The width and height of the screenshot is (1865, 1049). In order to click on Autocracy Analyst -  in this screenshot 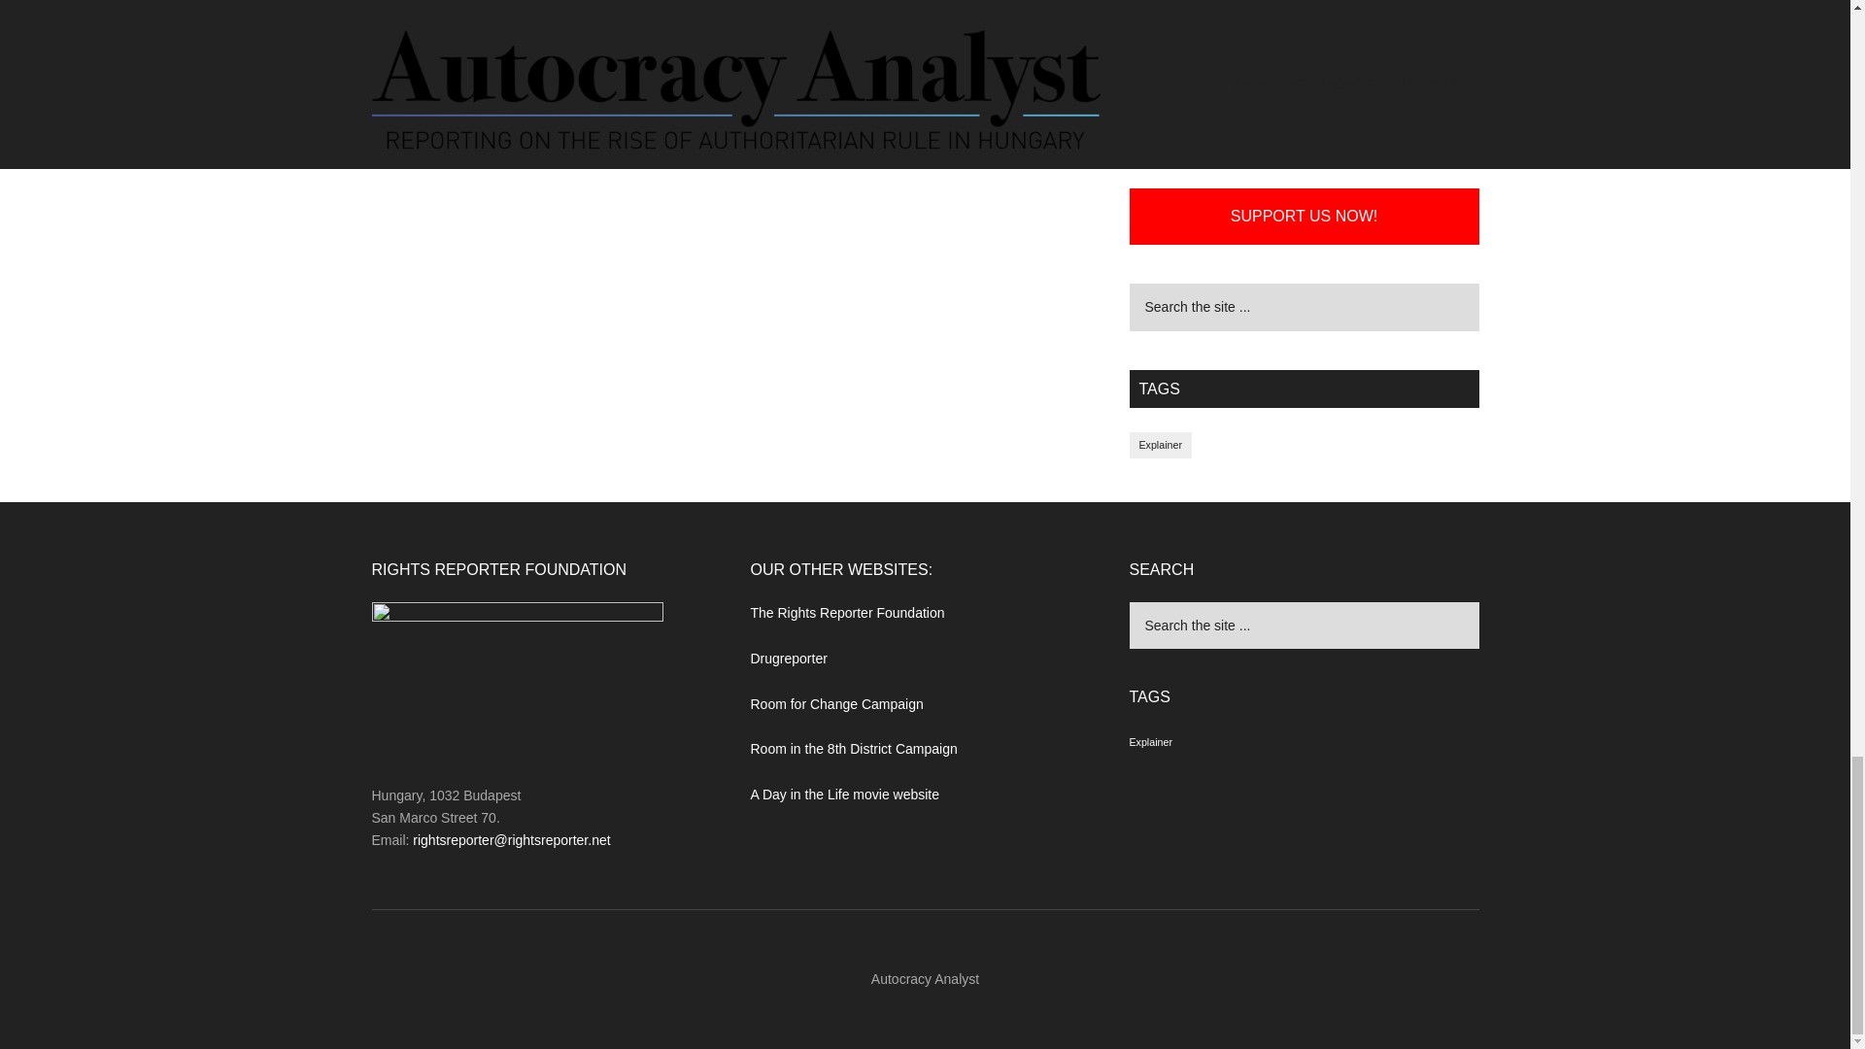, I will do `click(925, 979)`.